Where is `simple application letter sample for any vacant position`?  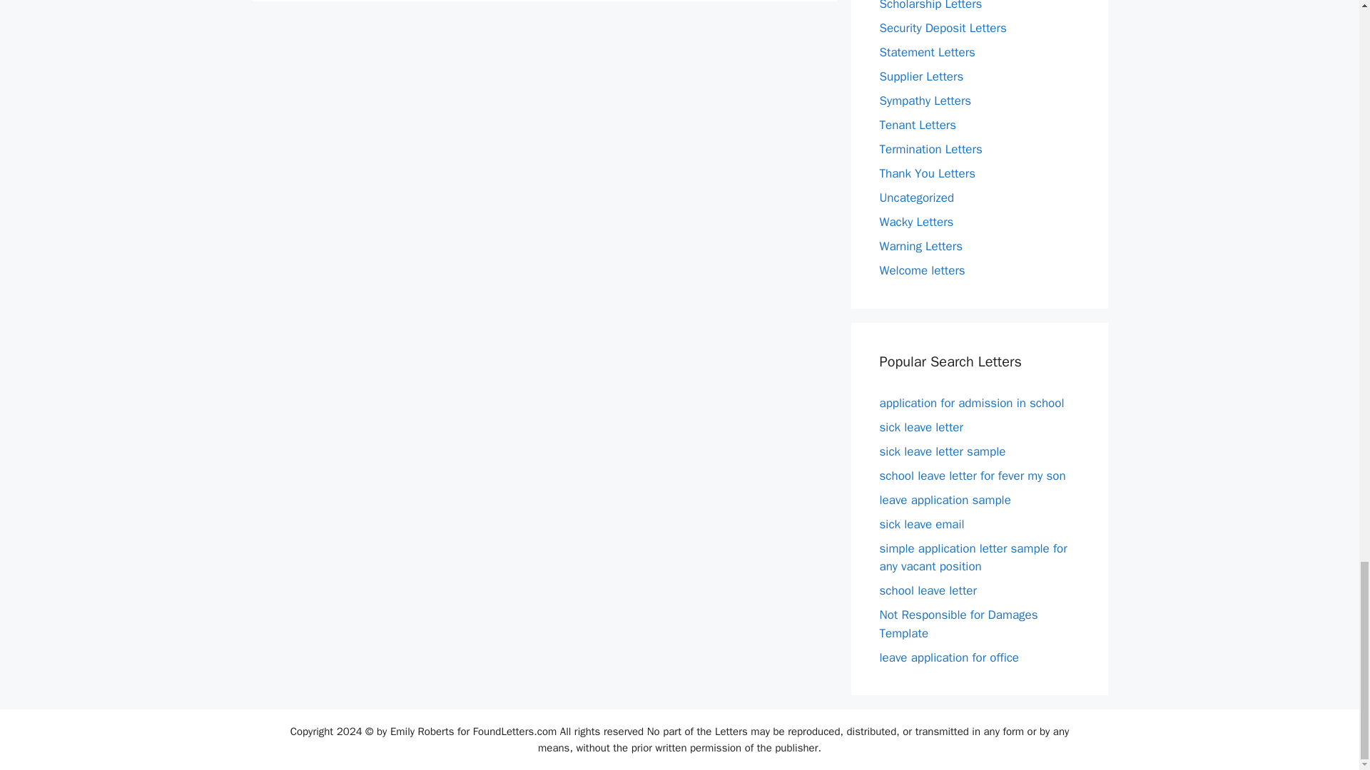
simple application letter sample for any vacant position is located at coordinates (973, 558).